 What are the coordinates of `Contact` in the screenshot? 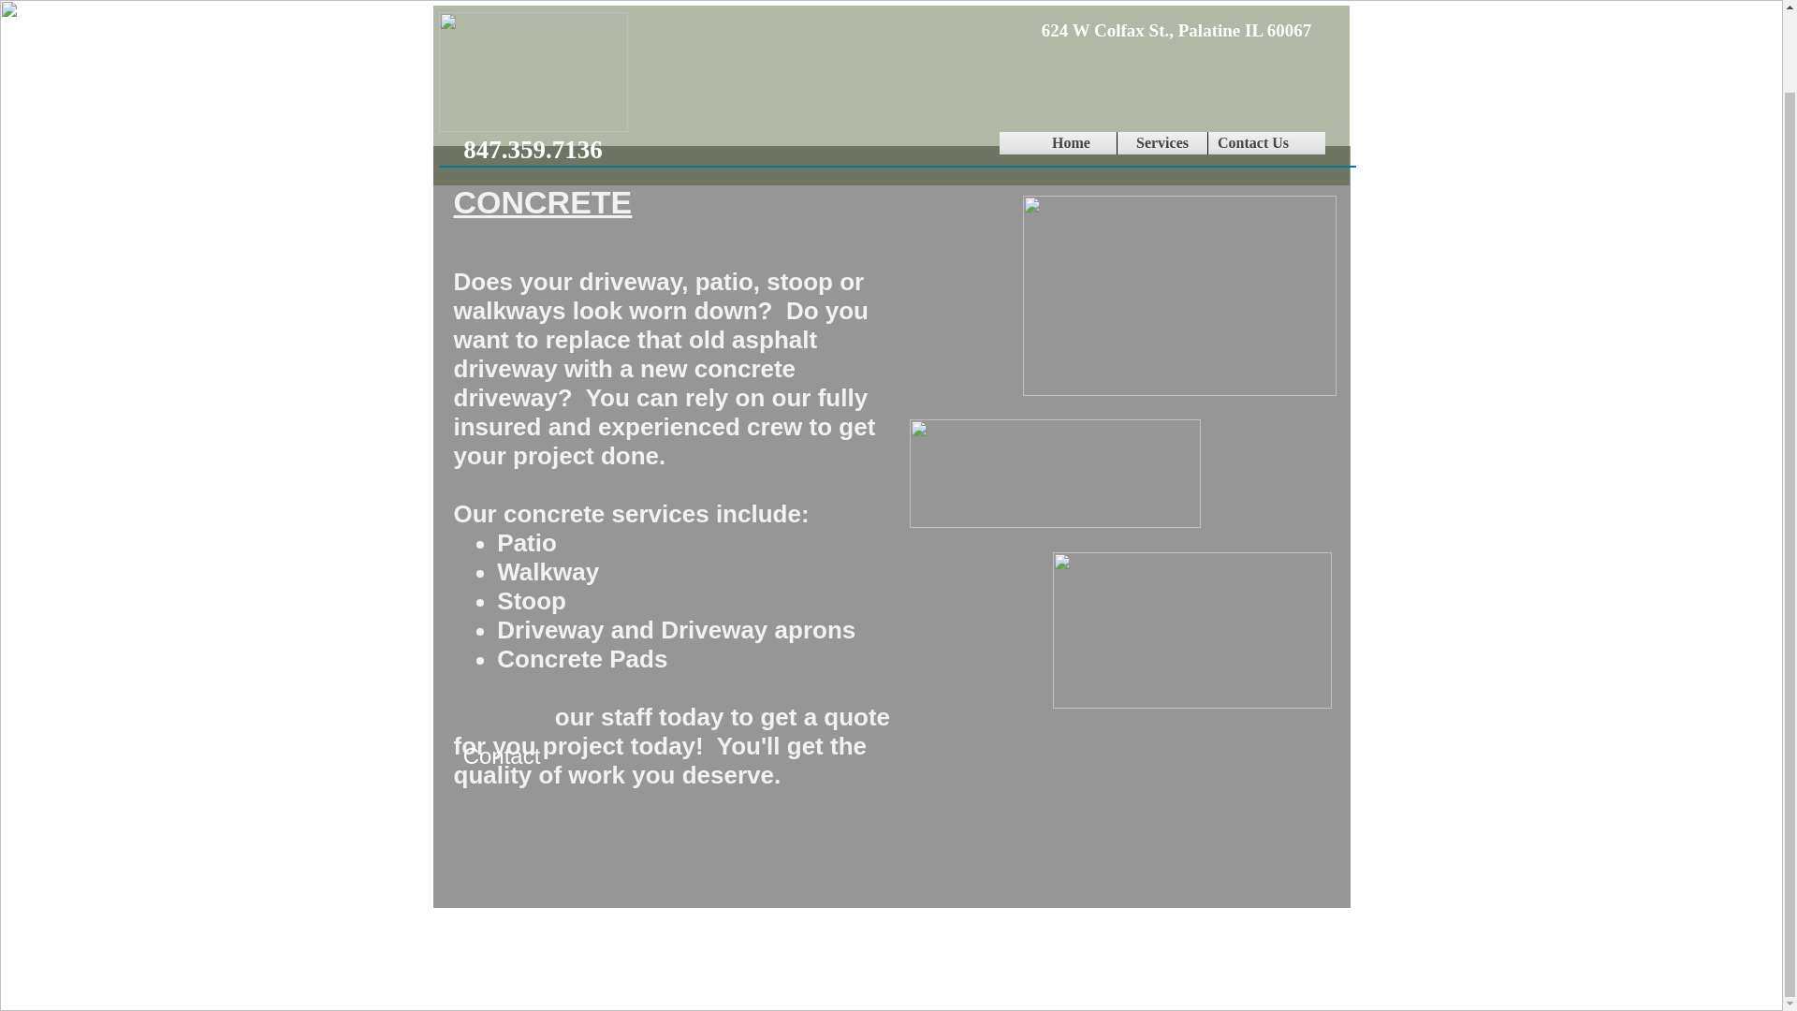 It's located at (502, 755).